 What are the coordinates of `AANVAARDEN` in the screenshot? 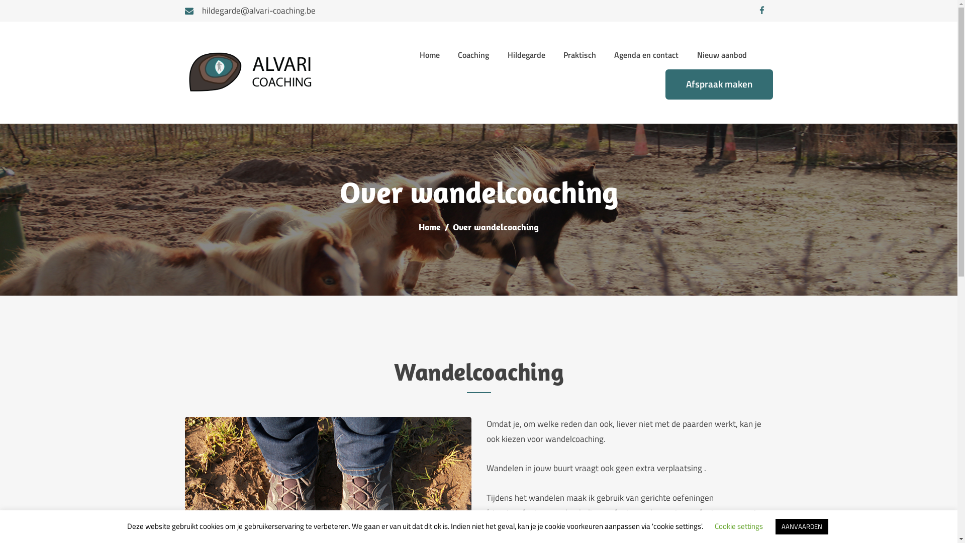 It's located at (801, 527).